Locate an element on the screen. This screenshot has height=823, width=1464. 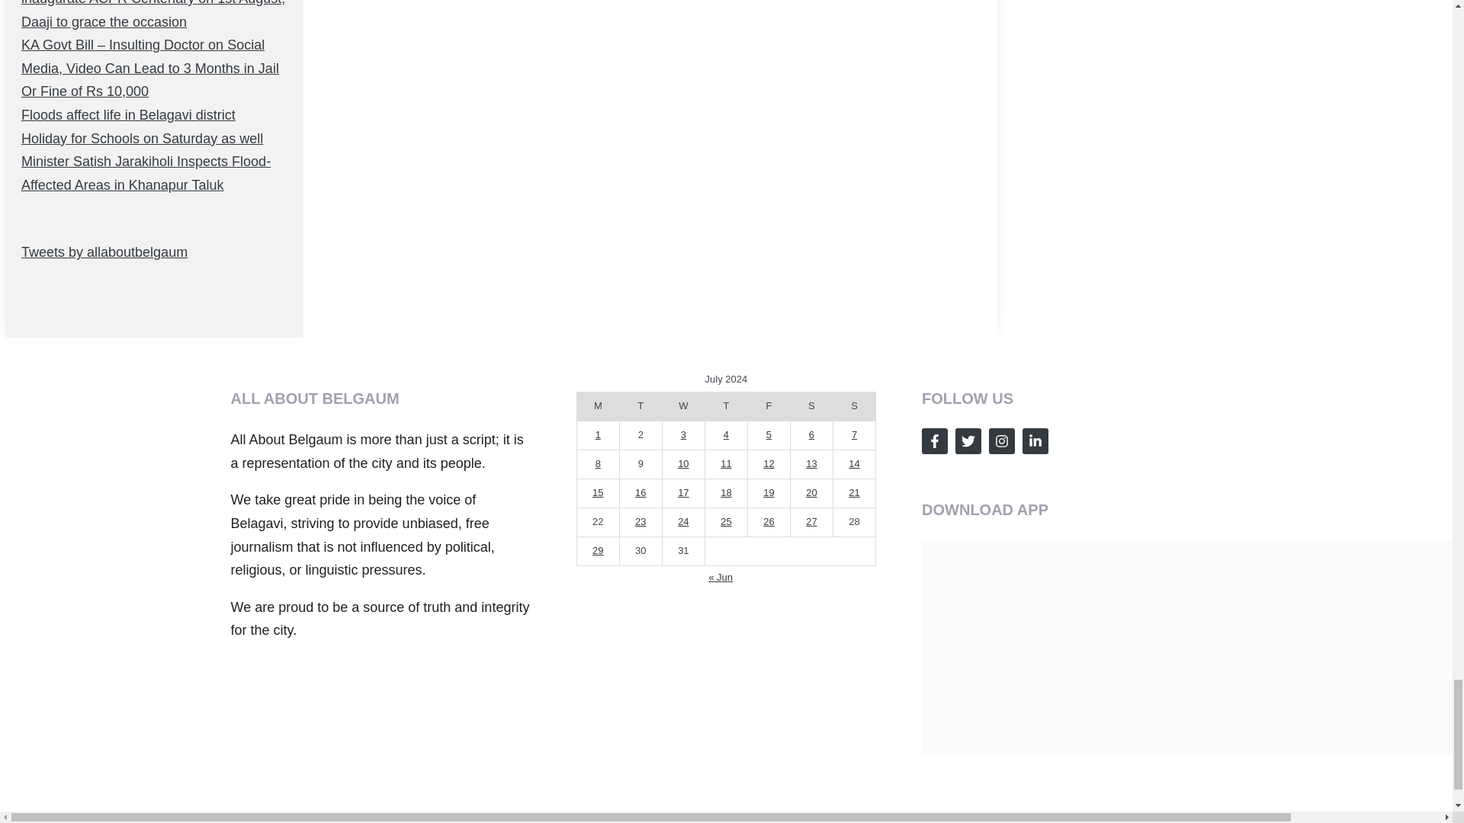
Thursday is located at coordinates (725, 405).